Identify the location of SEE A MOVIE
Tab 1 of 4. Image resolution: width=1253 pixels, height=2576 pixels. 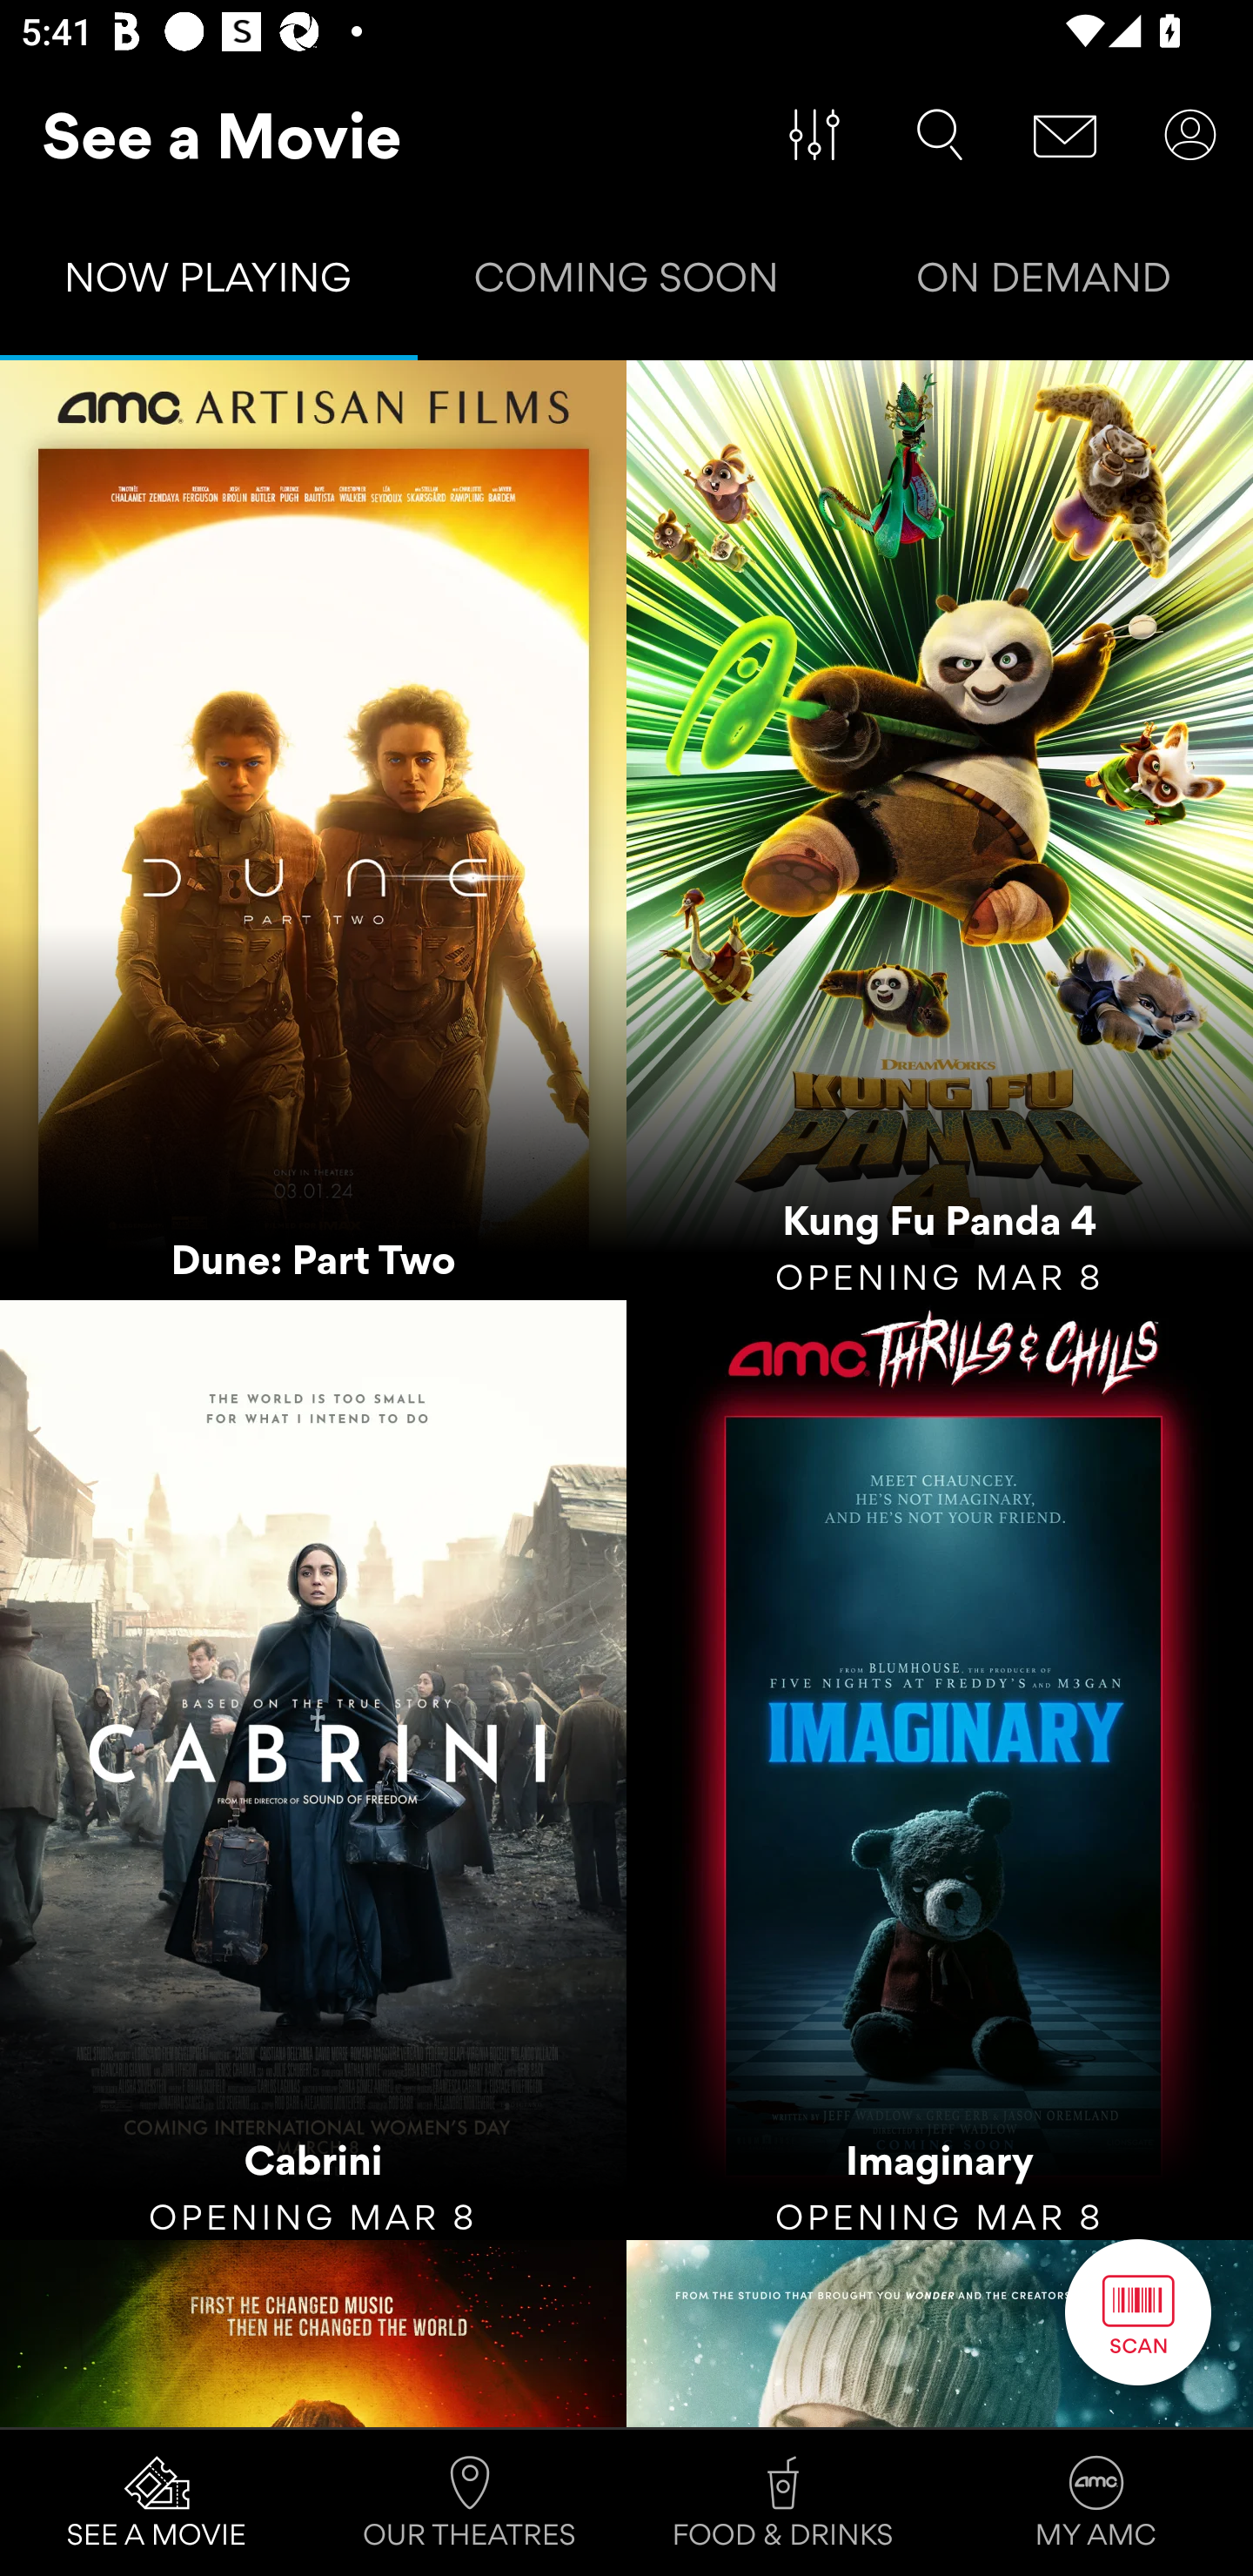
(157, 2503).